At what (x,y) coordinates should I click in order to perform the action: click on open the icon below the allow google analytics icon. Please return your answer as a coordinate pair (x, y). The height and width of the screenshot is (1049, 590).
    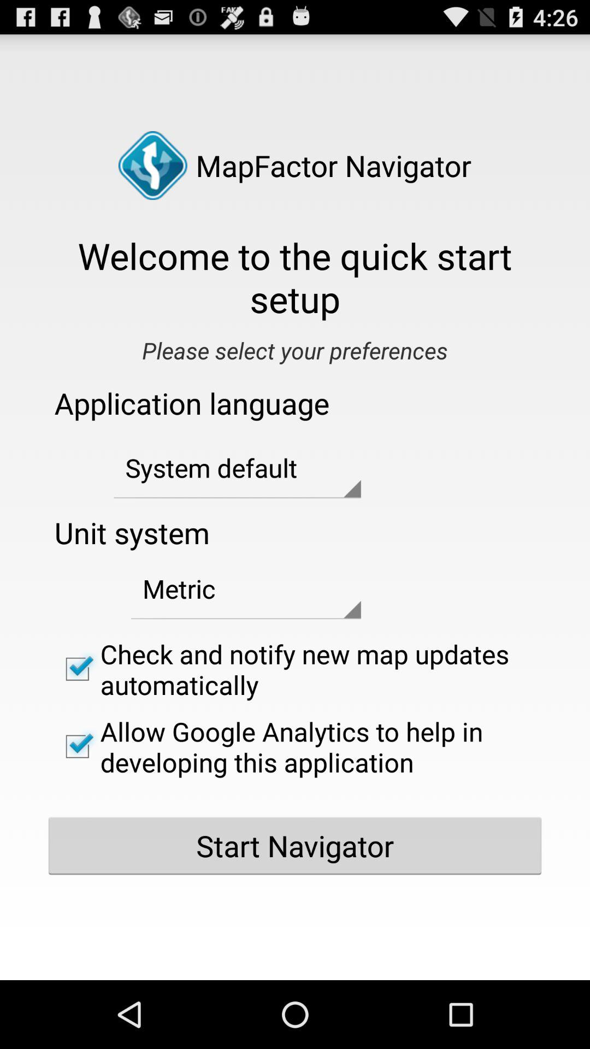
    Looking at the image, I should click on (295, 846).